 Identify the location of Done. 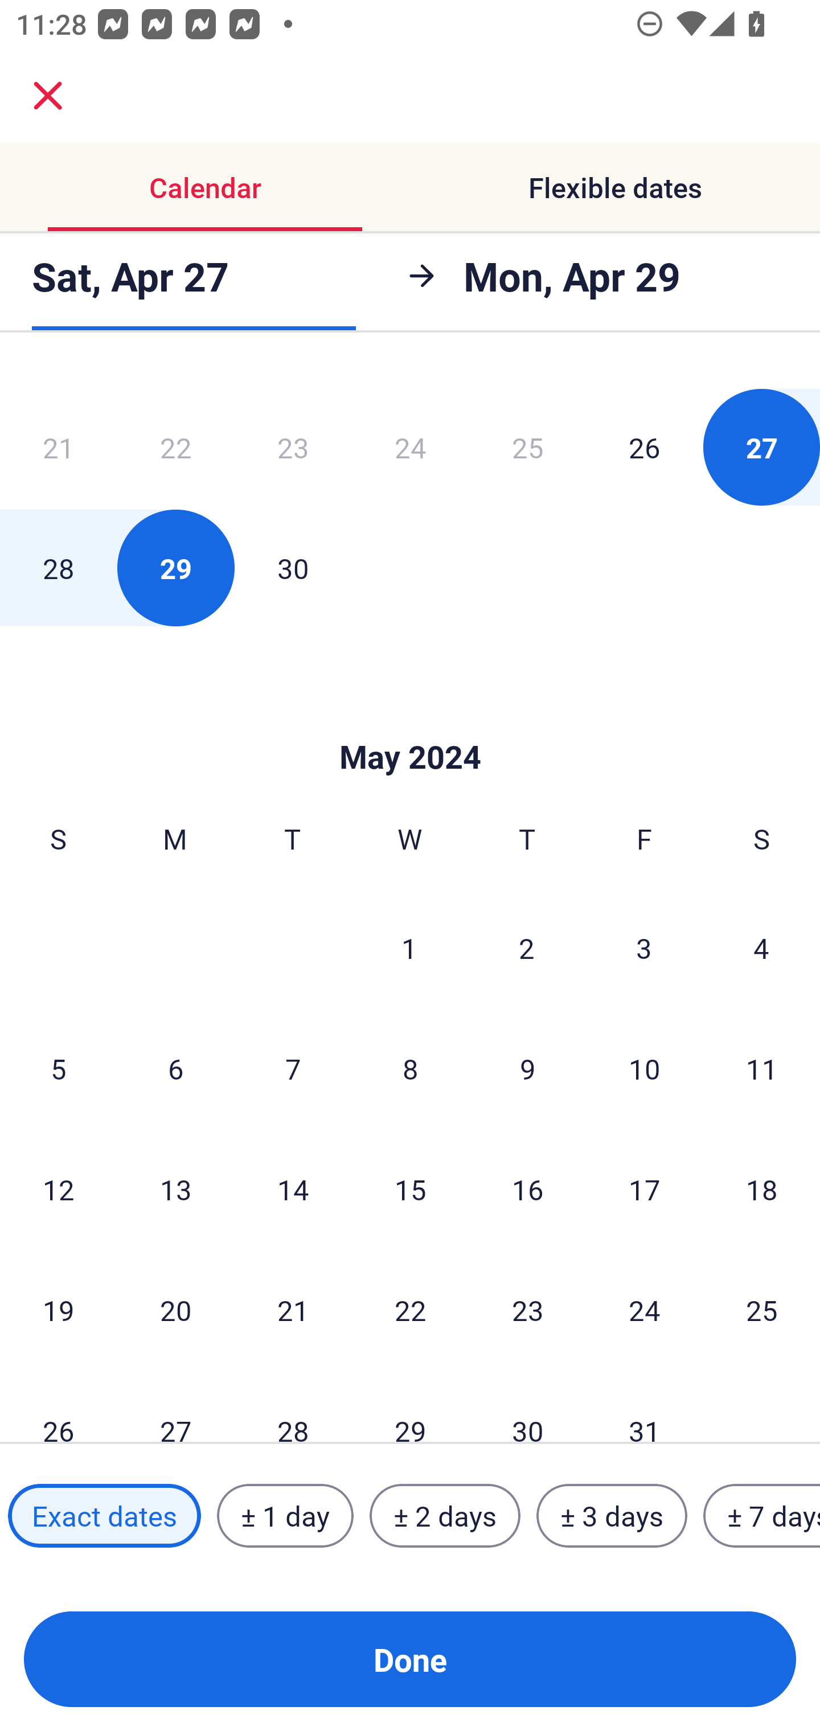
(410, 1659).